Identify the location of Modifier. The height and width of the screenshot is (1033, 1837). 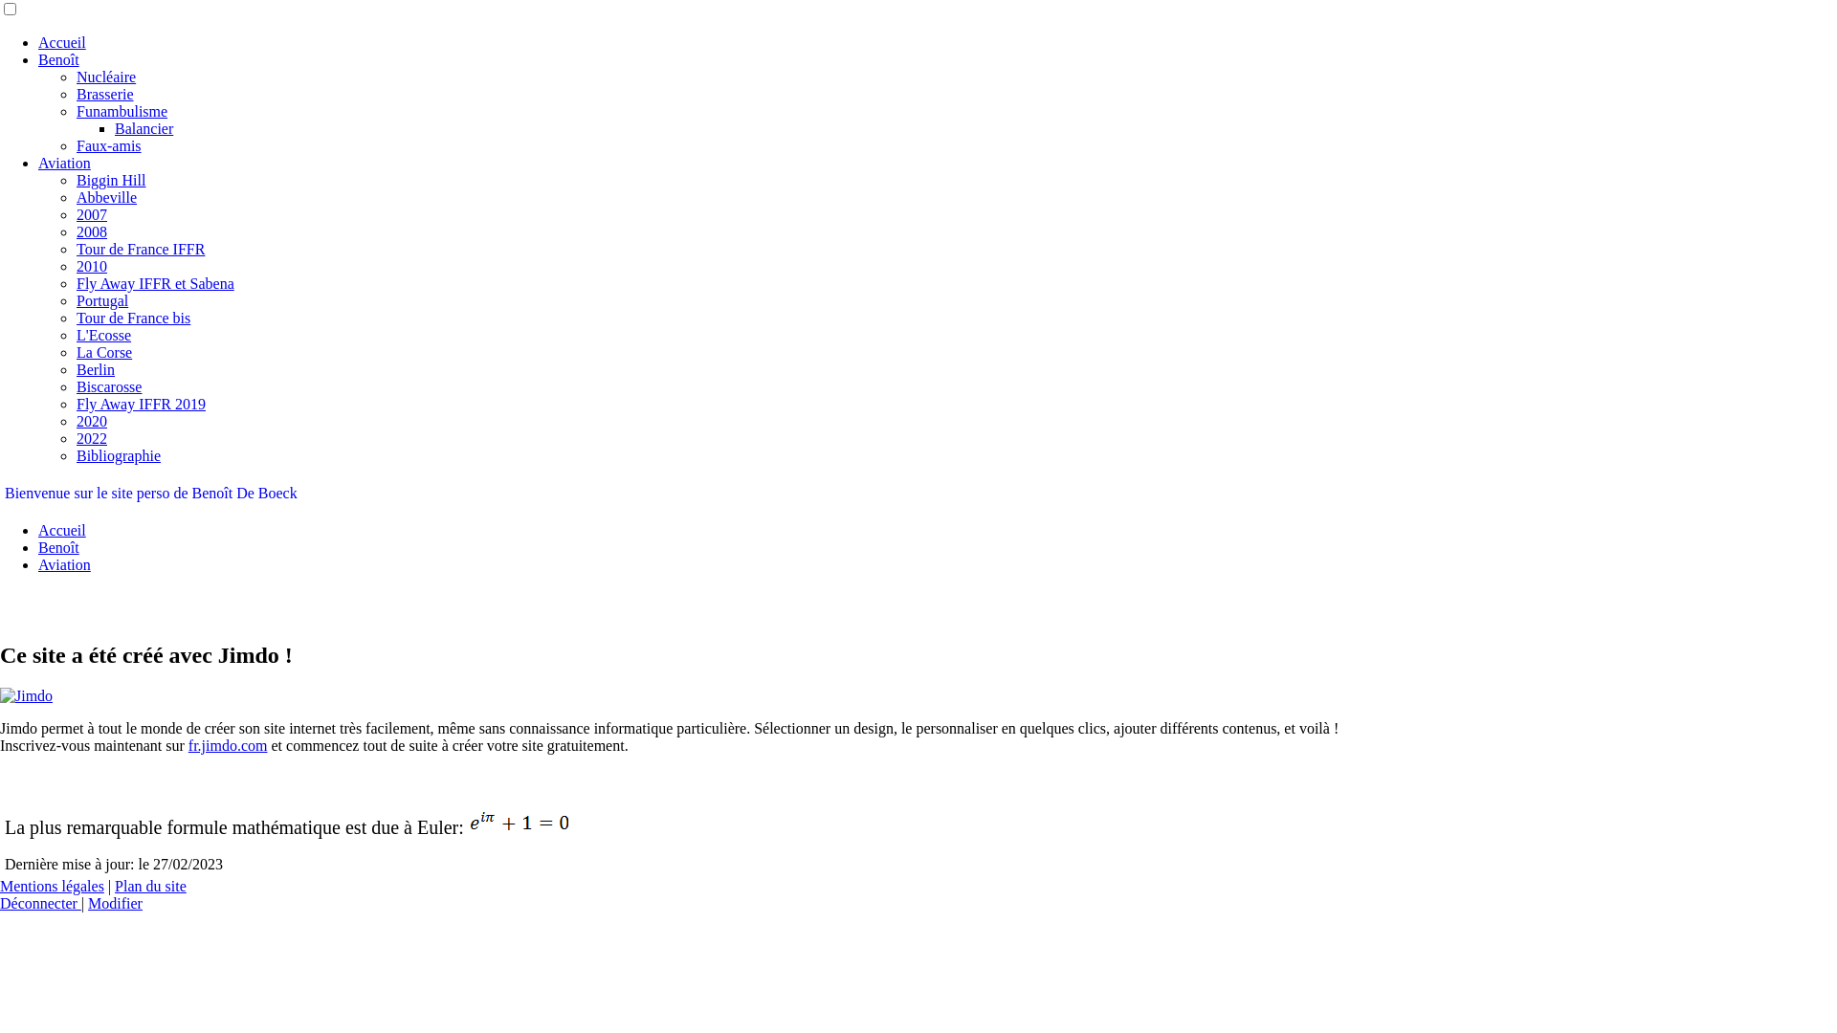
(115, 903).